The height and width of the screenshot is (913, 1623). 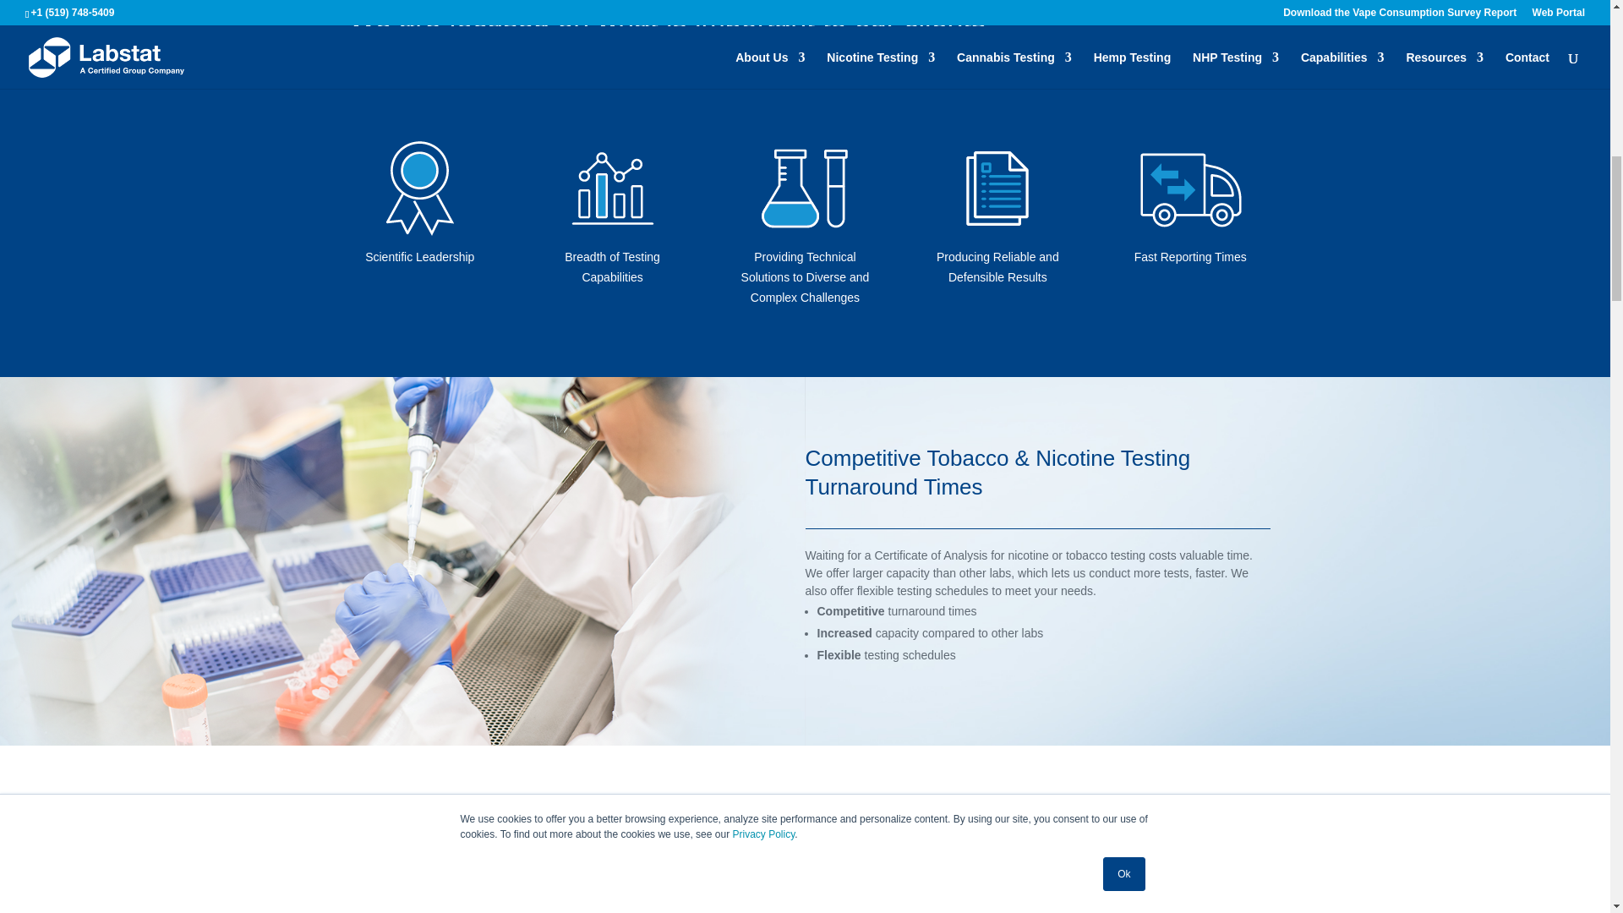 I want to click on labstat-icon-data-white, so click(x=612, y=188).